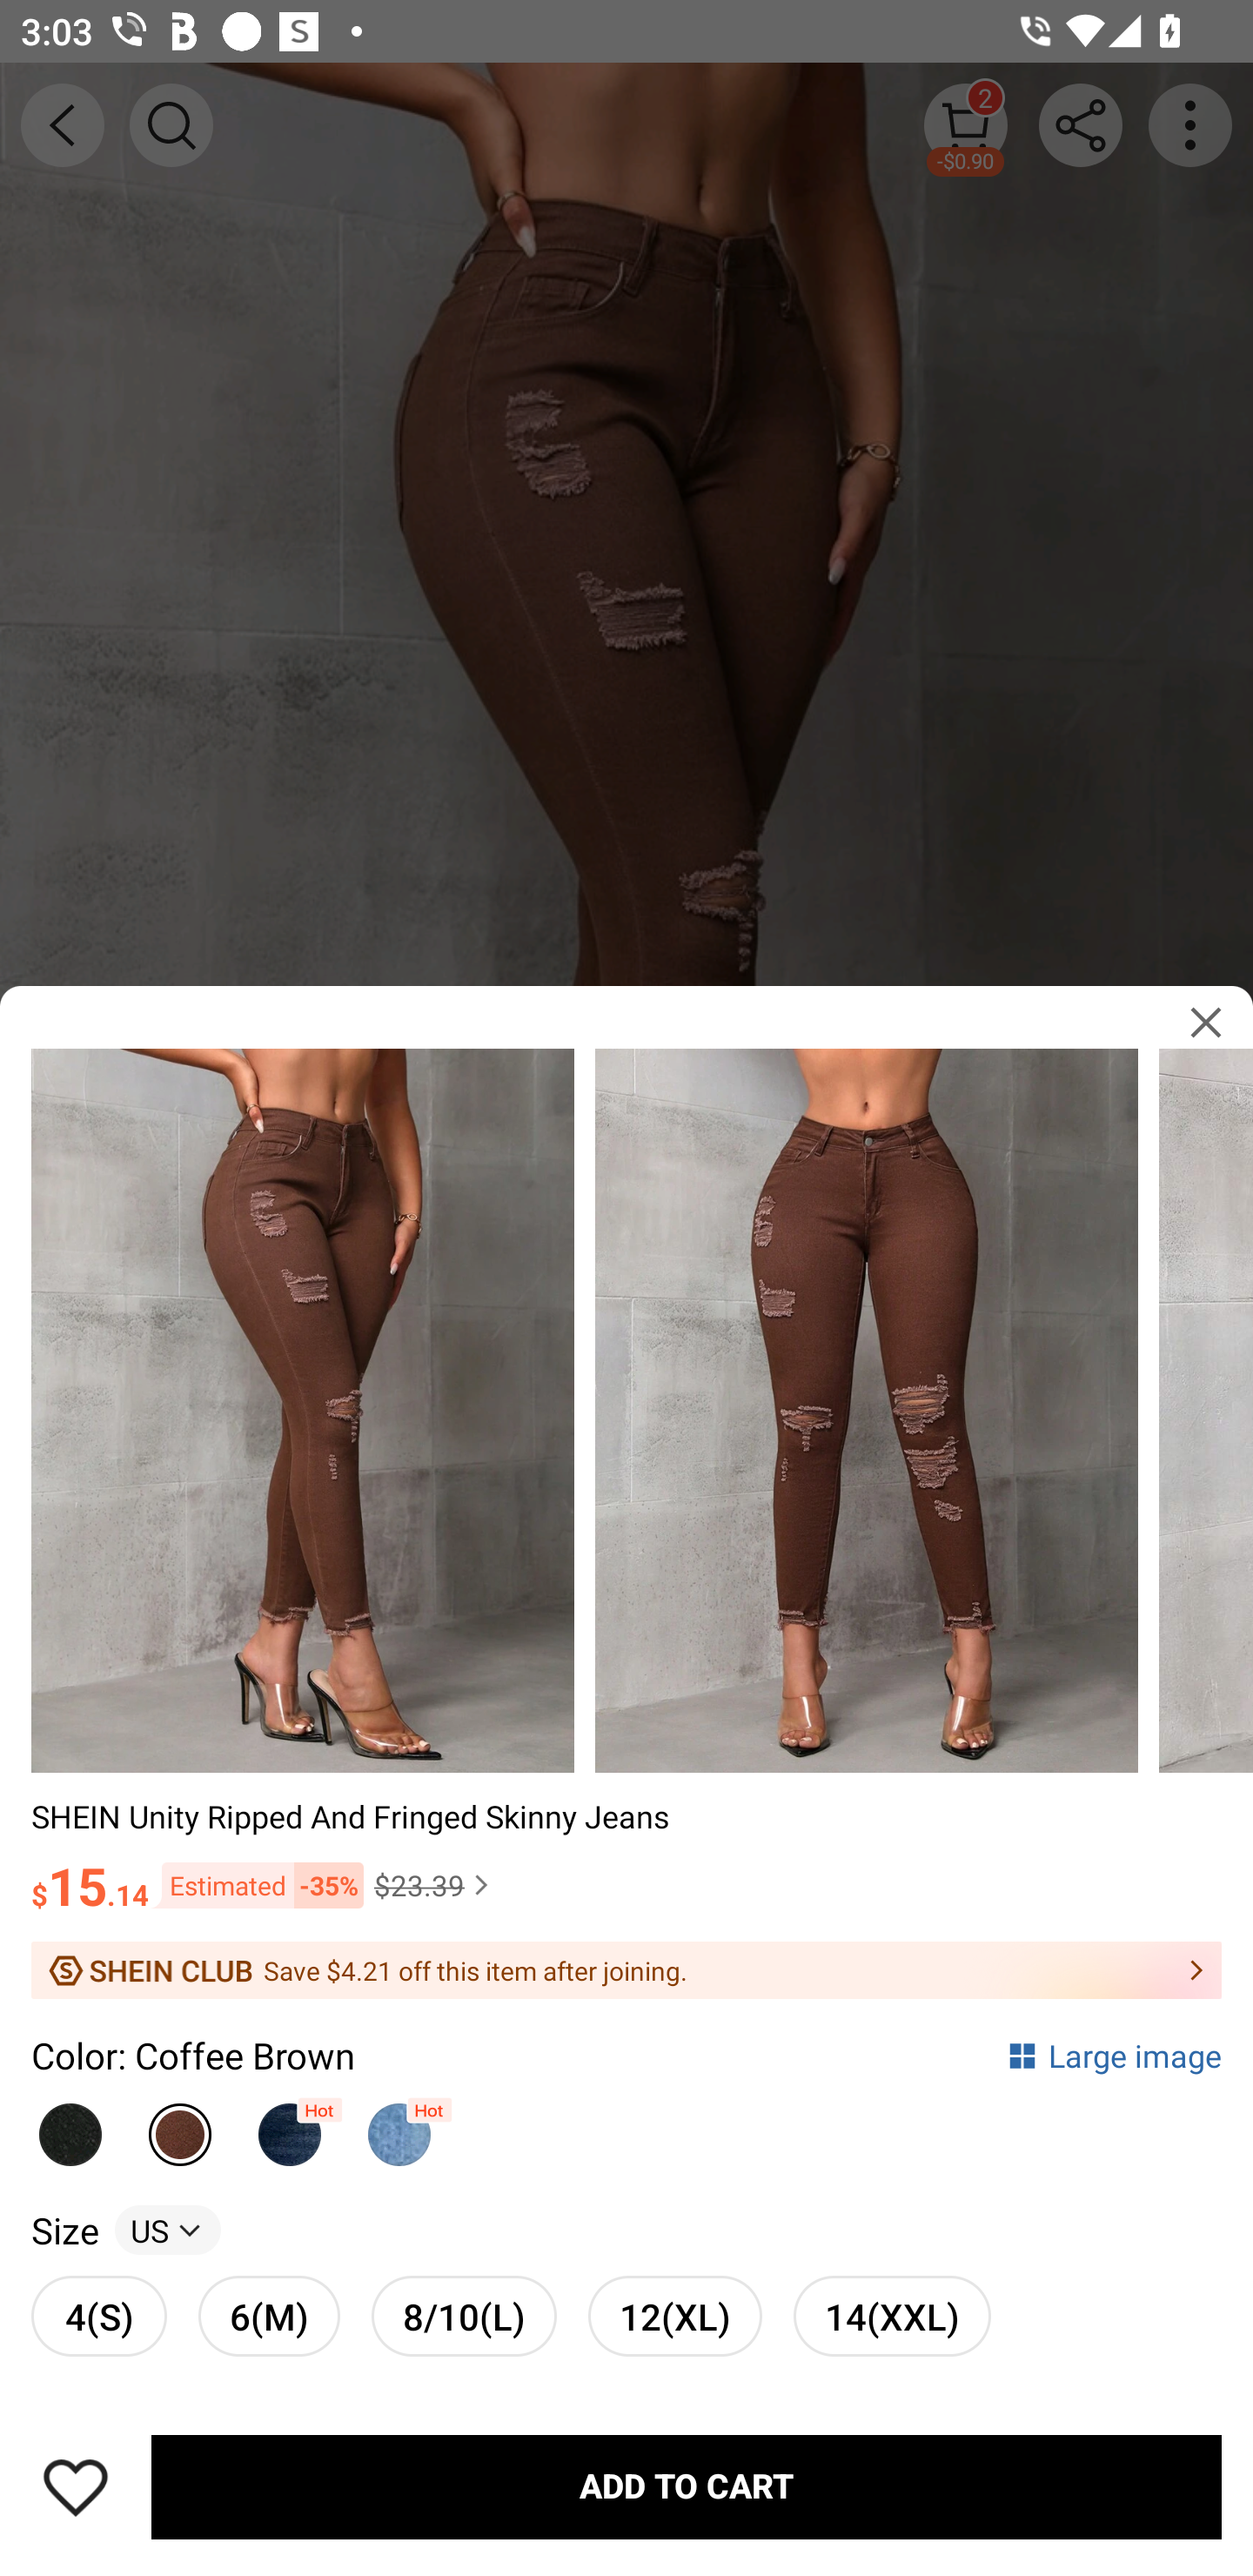 The image size is (1253, 2576). What do you see at coordinates (892, 2315) in the screenshot?
I see `14(XXL) 14(XXL)unselected option` at bounding box center [892, 2315].